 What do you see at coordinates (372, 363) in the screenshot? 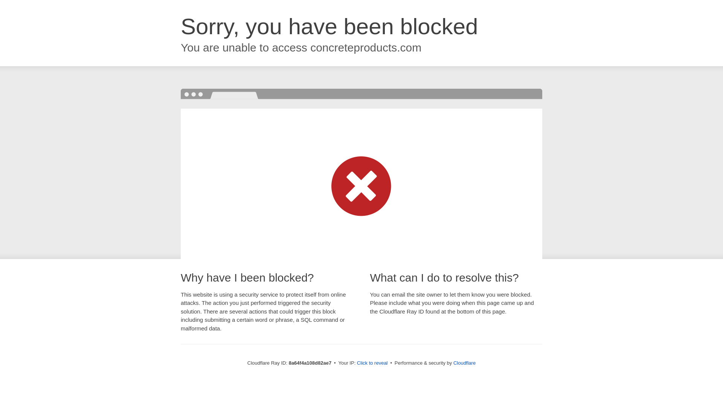
I see `Click to reveal` at bounding box center [372, 363].